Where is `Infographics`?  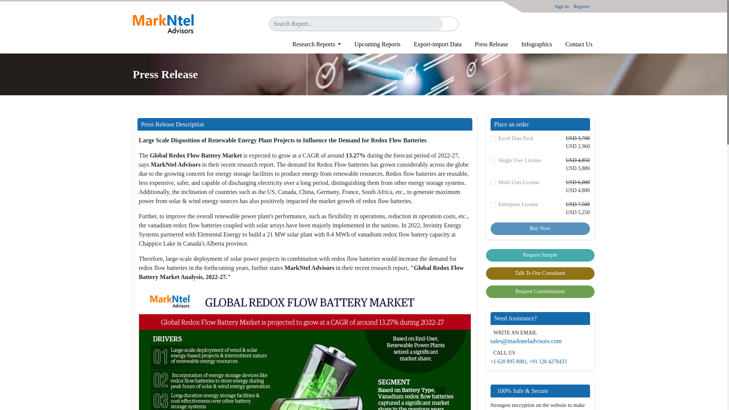
Infographics is located at coordinates (532, 44).